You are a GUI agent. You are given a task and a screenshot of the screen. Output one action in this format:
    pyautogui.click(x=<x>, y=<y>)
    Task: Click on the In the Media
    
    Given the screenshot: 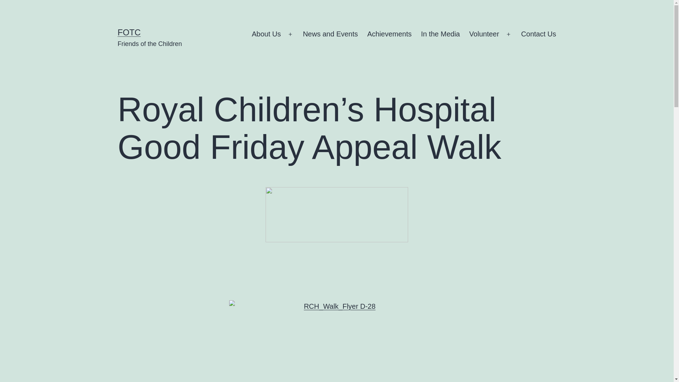 What is the action you would take?
    pyautogui.click(x=440, y=34)
    